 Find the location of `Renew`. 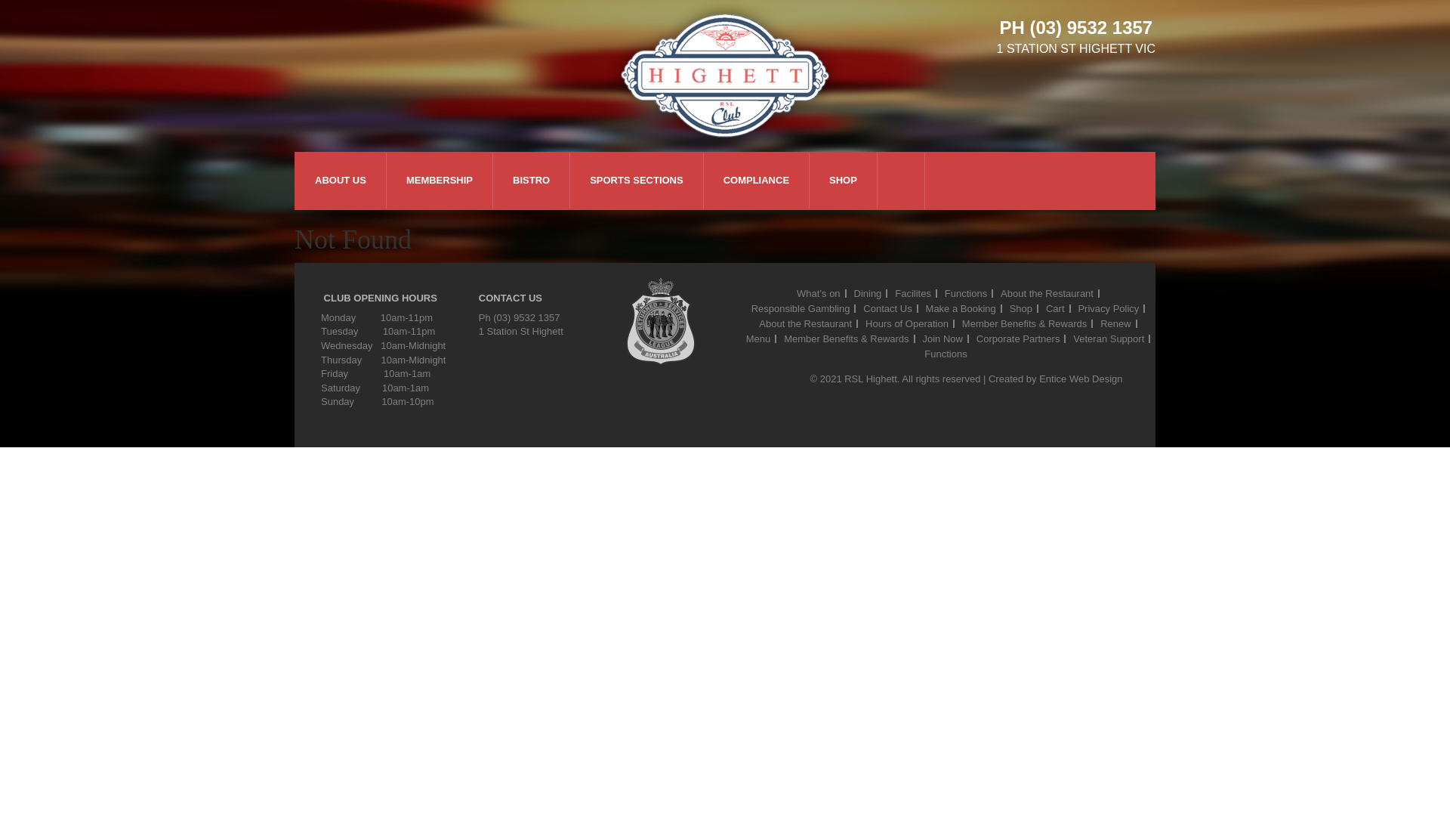

Renew is located at coordinates (1115, 323).